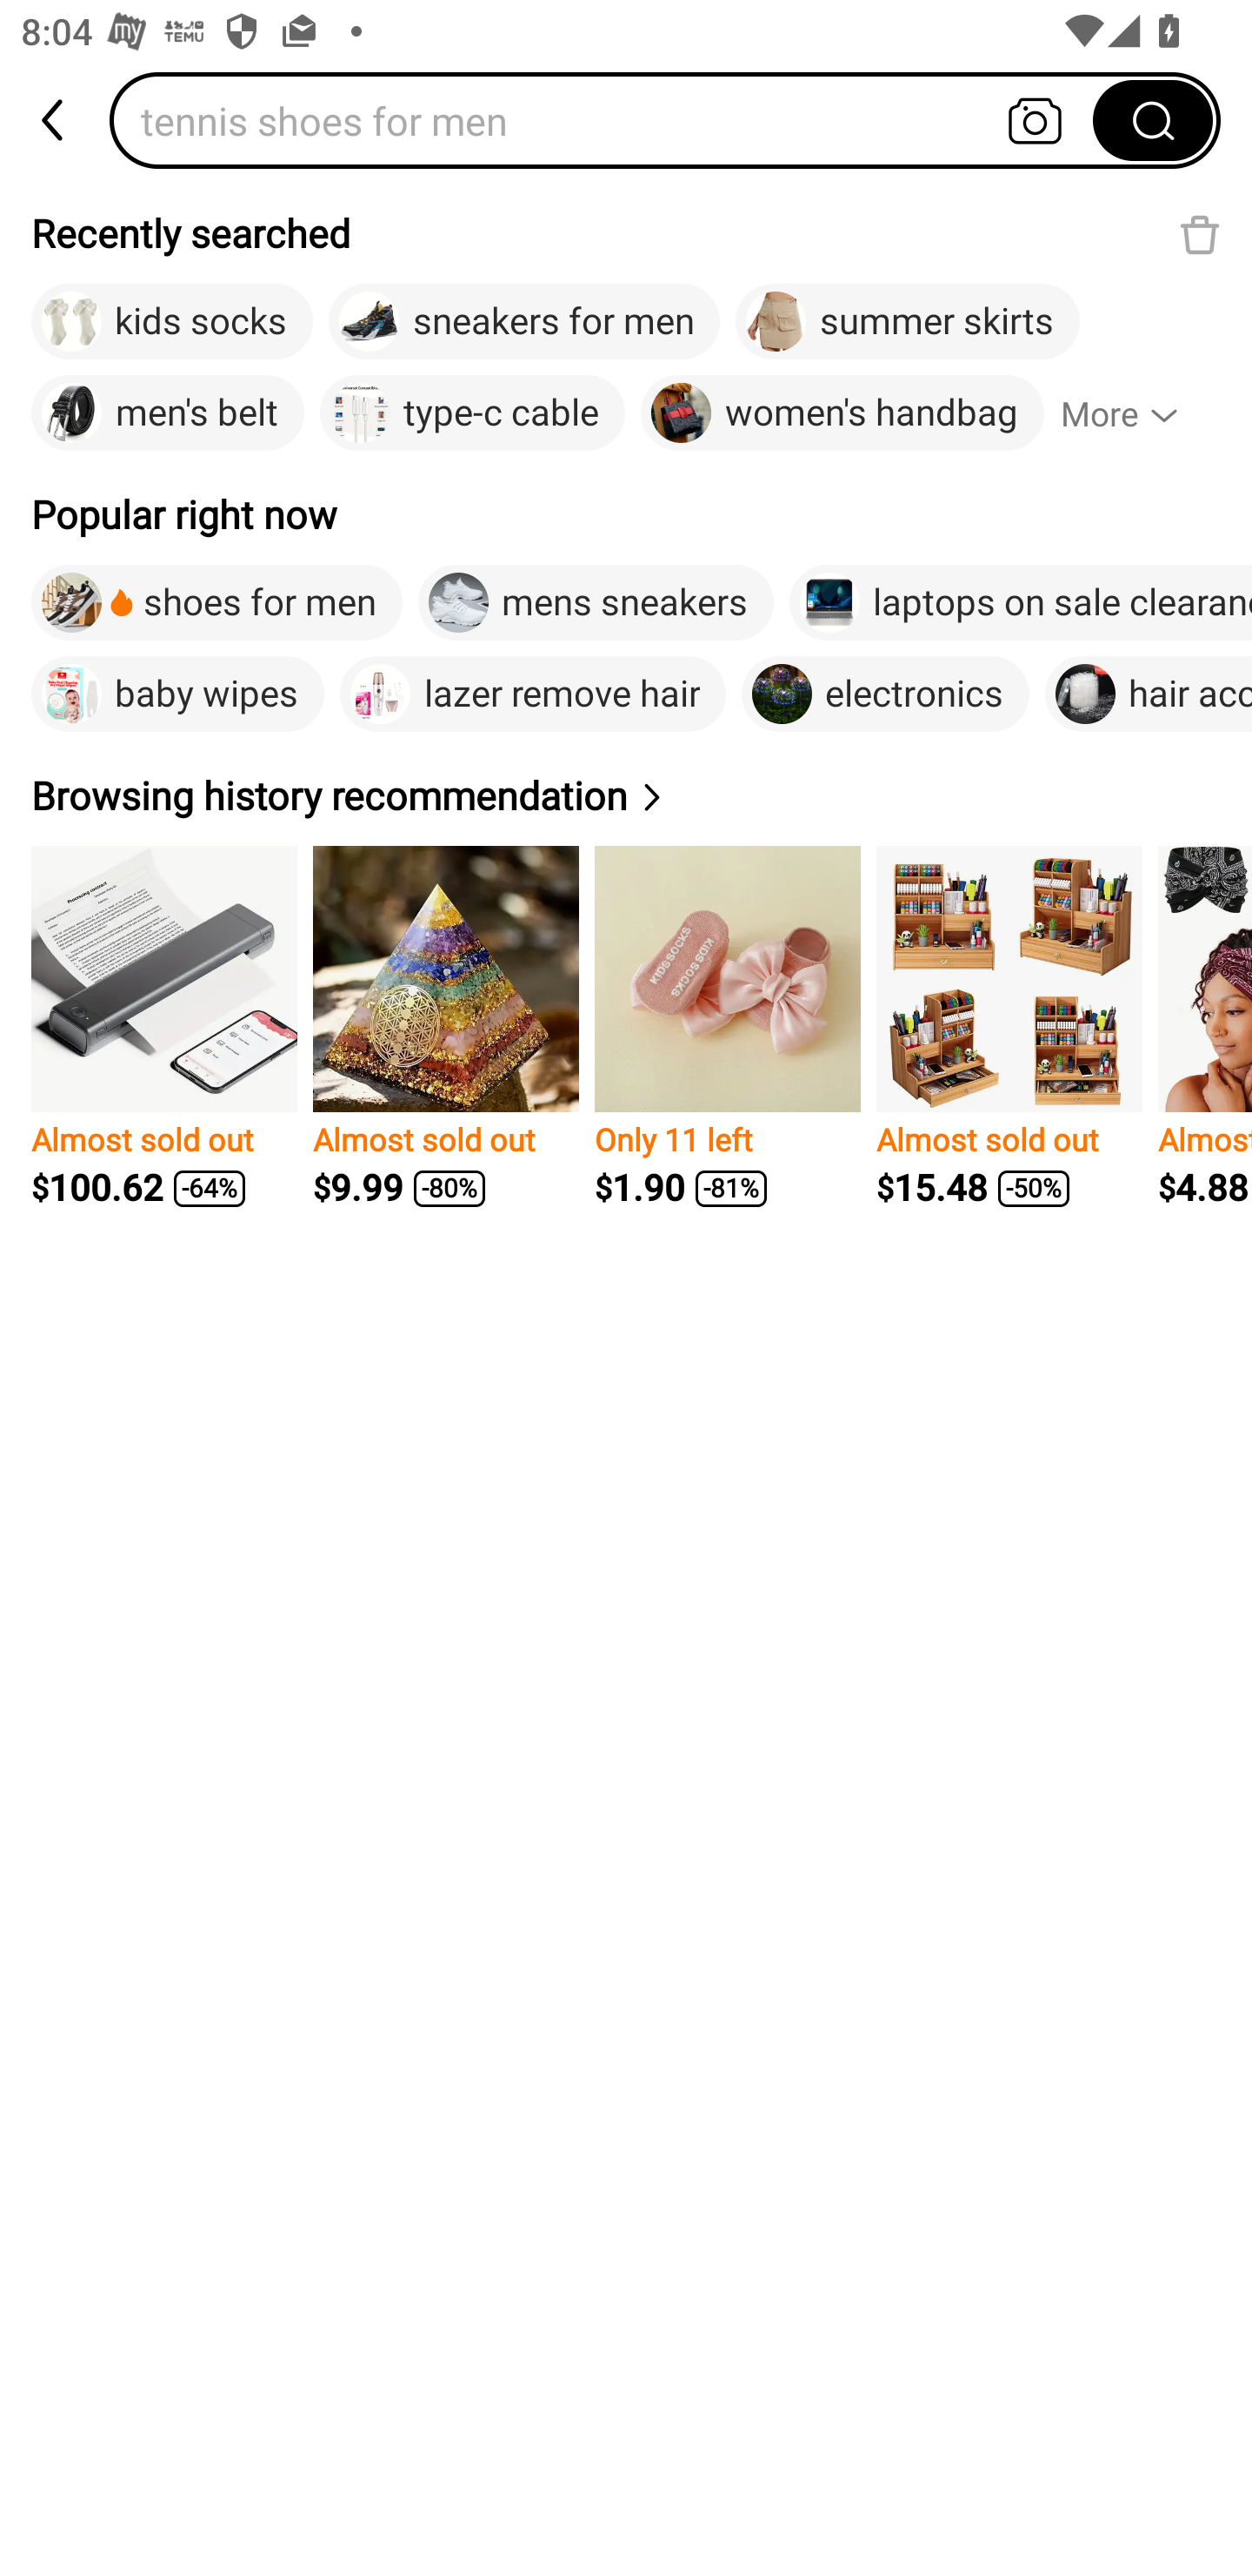 The image size is (1252, 2576). What do you see at coordinates (1021, 602) in the screenshot?
I see `laptops on sale clearance` at bounding box center [1021, 602].